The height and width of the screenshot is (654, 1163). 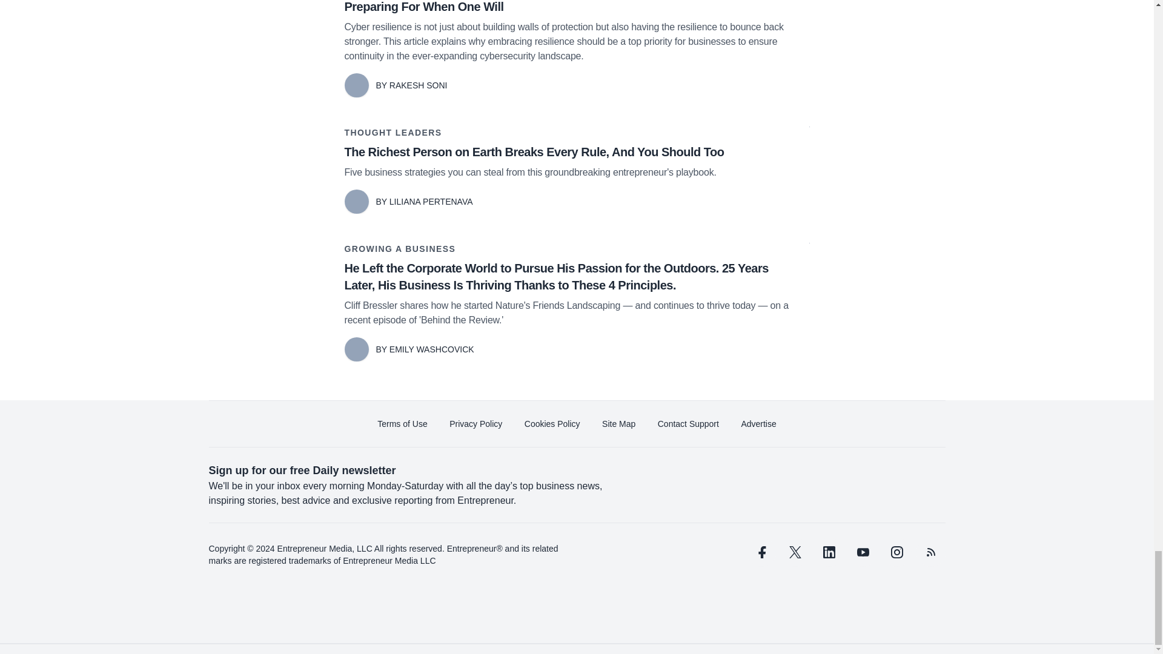 What do you see at coordinates (896, 552) in the screenshot?
I see `instagram` at bounding box center [896, 552].